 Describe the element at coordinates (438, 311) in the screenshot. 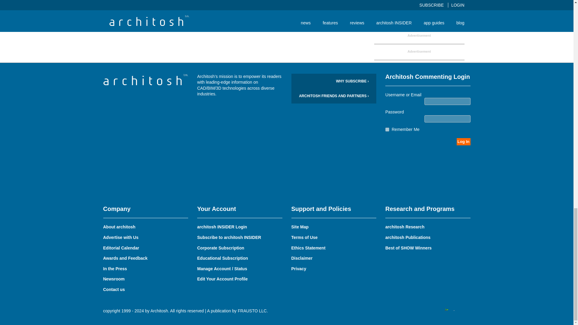

I see `Development by 9seeds` at that location.